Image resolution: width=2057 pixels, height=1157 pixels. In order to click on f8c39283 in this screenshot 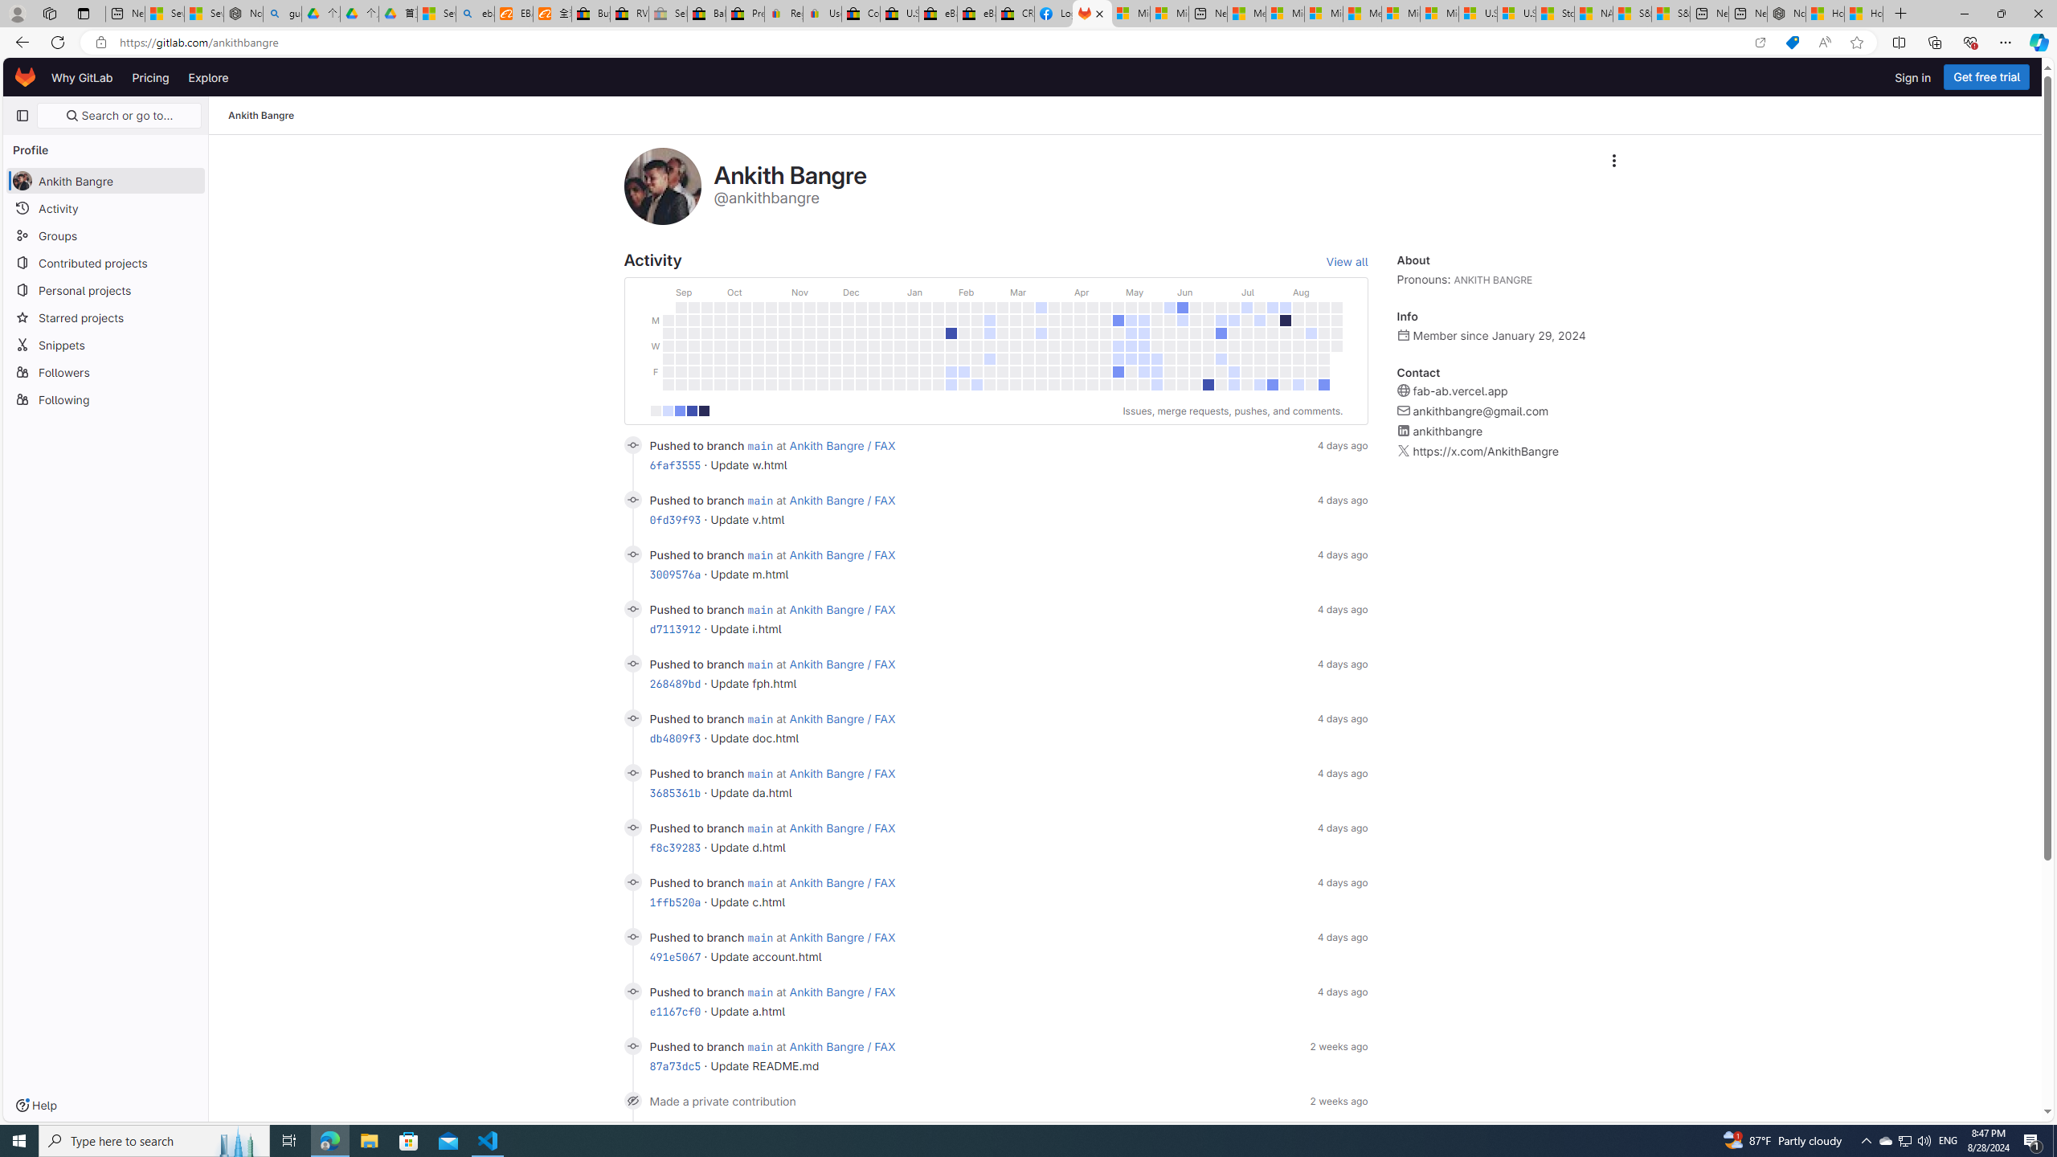, I will do `click(675, 847)`.